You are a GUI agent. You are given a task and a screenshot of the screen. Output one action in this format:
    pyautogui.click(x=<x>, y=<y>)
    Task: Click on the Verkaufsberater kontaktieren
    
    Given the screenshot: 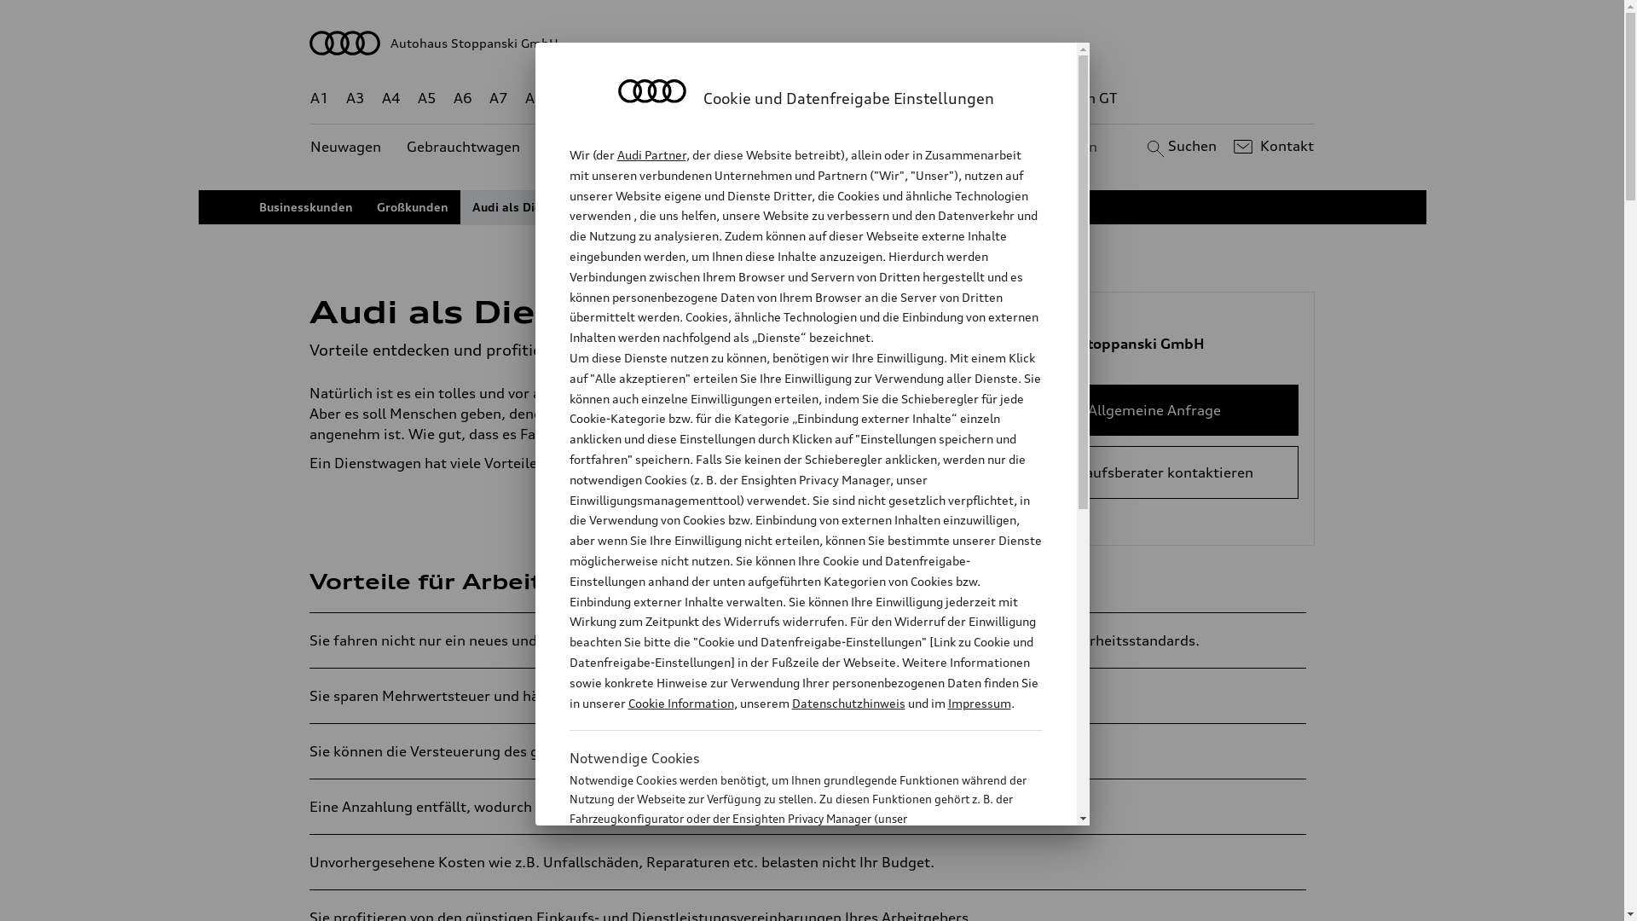 What is the action you would take?
    pyautogui.click(x=1154, y=472)
    